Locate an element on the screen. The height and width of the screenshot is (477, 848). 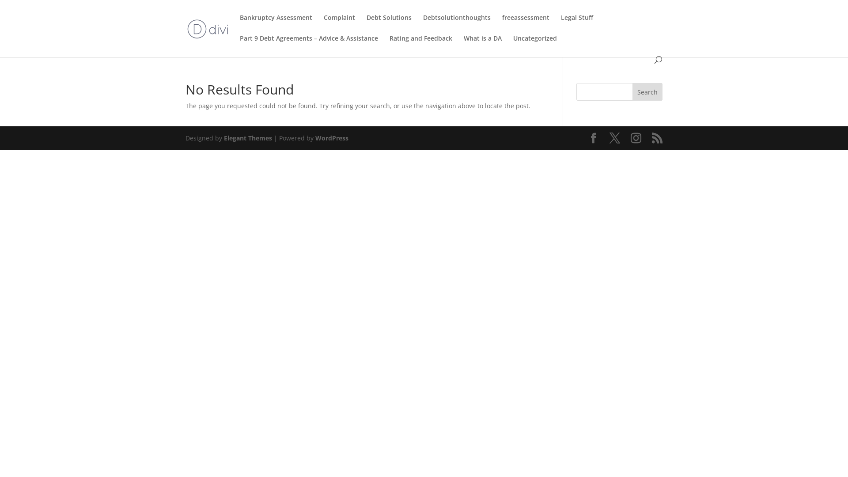
Search is located at coordinates (647, 92).